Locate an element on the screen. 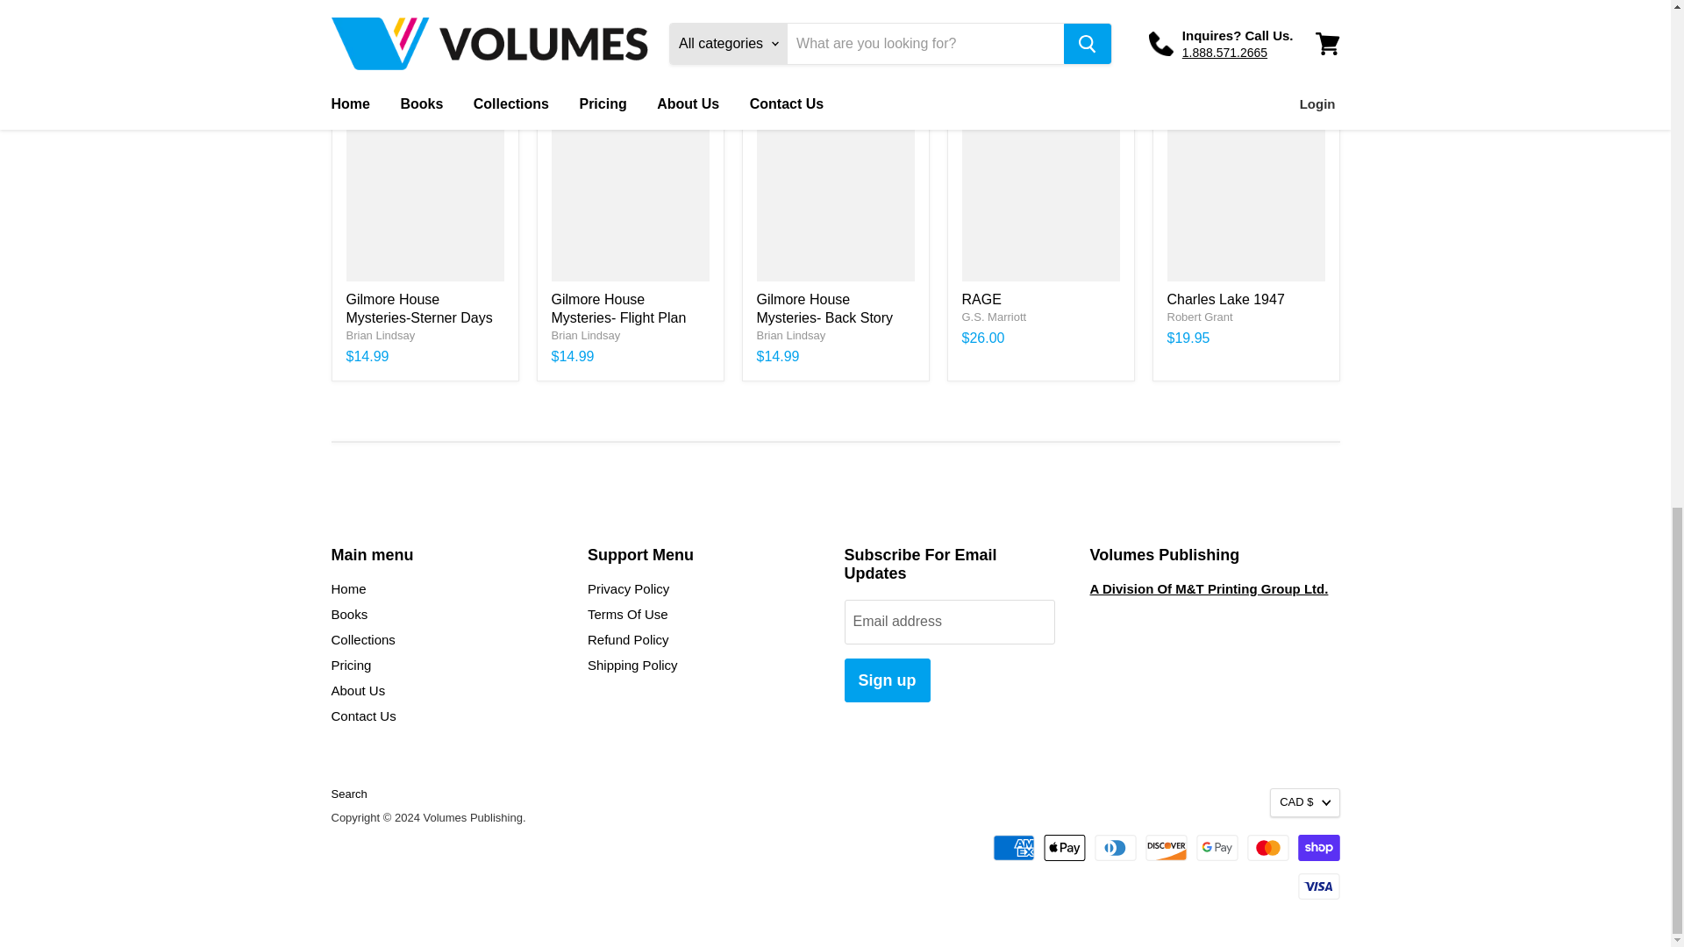  Gilmore House Mysteries-Sterner Days is located at coordinates (417, 309).